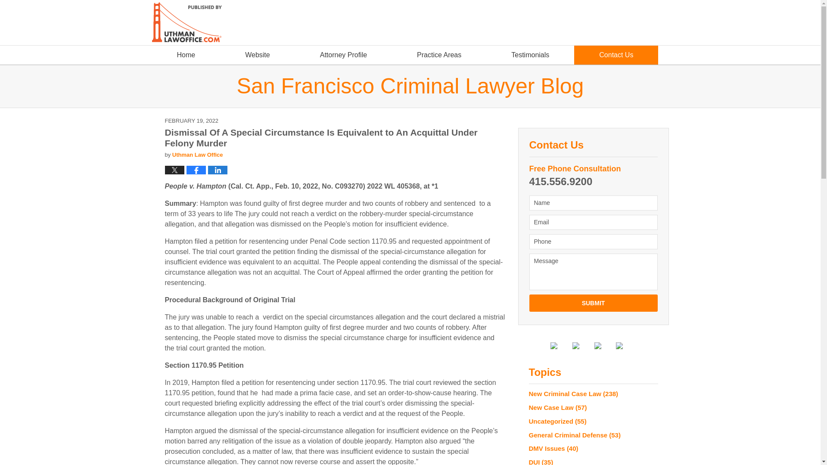 This screenshot has height=465, width=827. I want to click on Justia, so click(604, 345).